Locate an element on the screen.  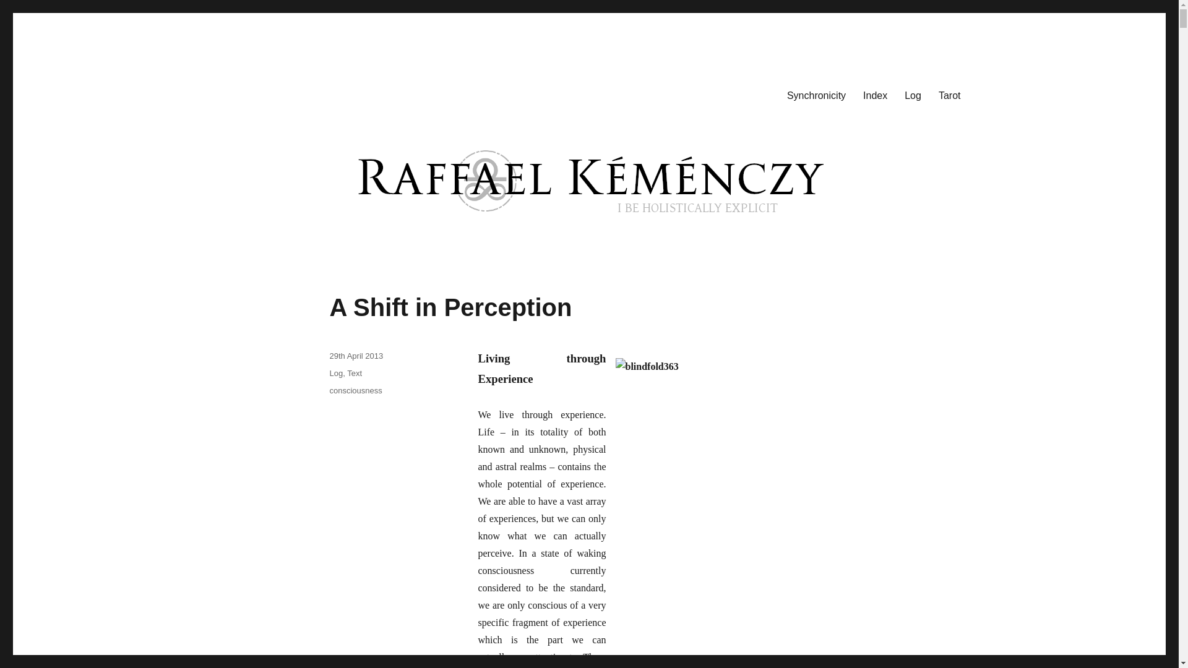
A Shift in Perception is located at coordinates (450, 307).